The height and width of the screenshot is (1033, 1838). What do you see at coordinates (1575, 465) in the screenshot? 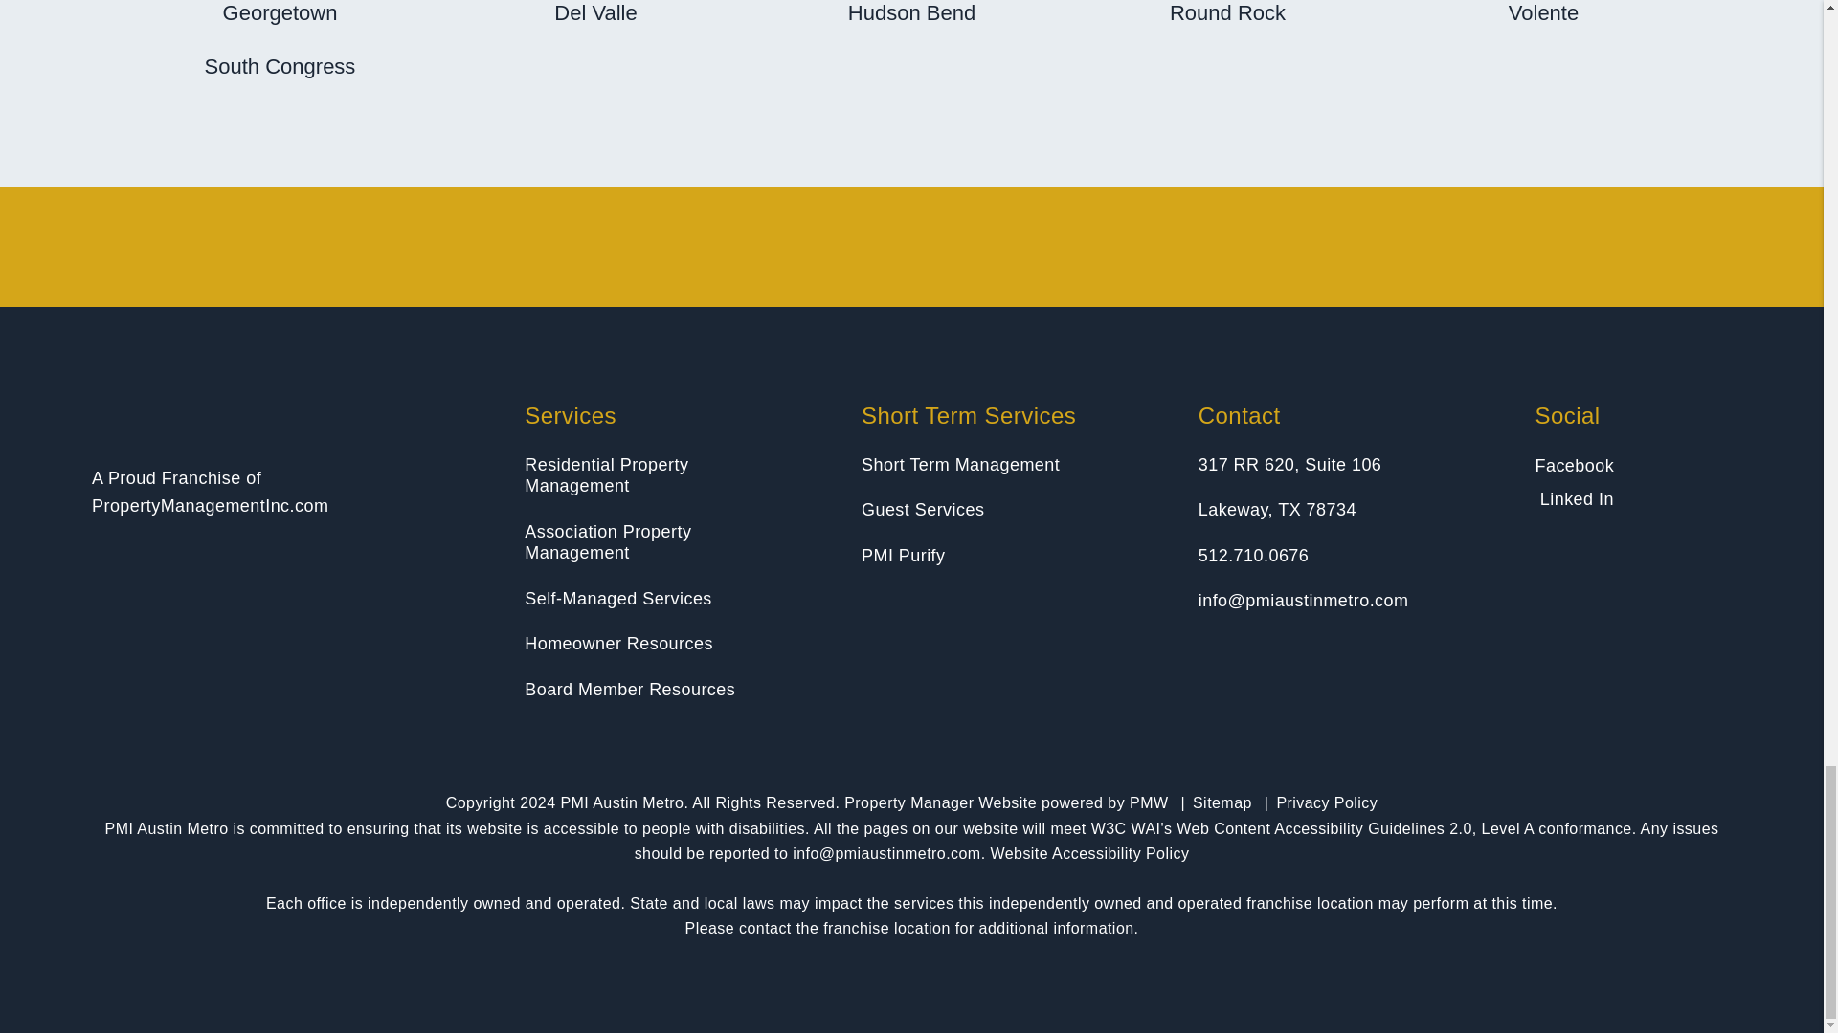
I see `opens in a new window` at bounding box center [1575, 465].